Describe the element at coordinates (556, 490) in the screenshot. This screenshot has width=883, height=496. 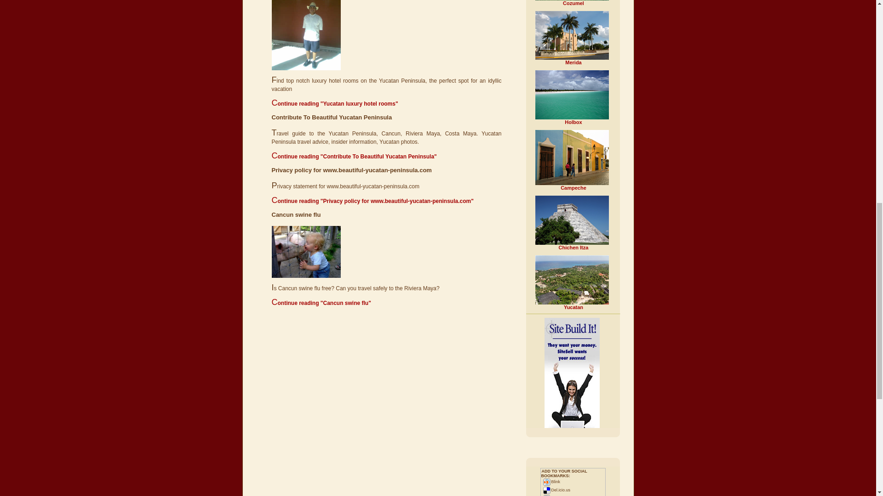
I see `Add this page to Delicious` at that location.